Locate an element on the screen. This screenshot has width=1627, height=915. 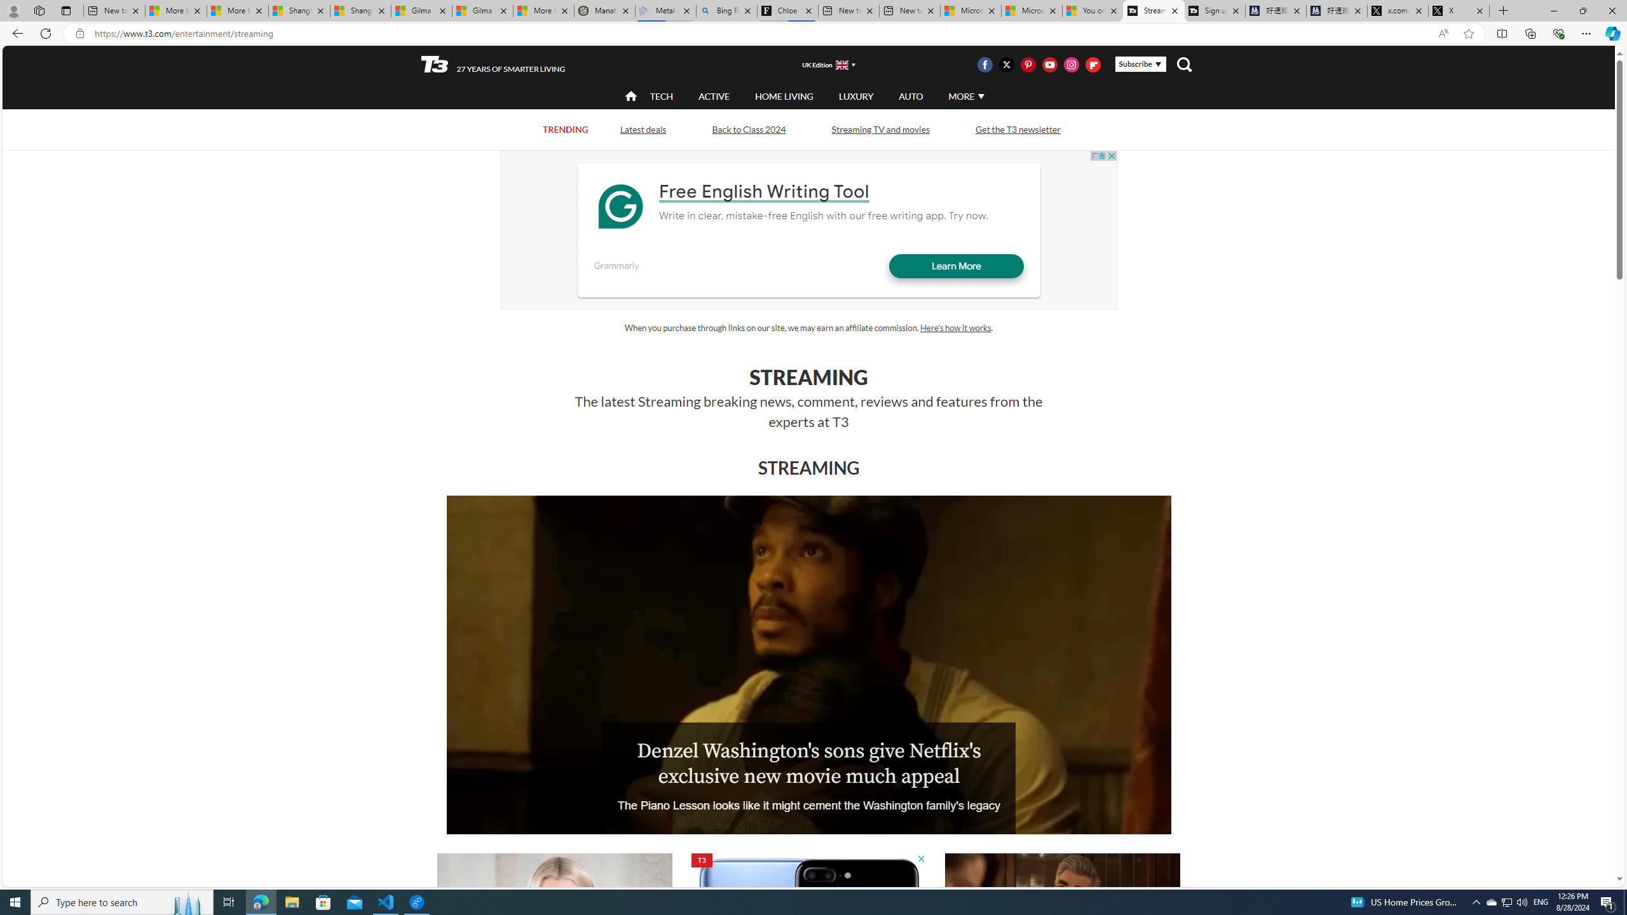
TECH is located at coordinates (661, 97).